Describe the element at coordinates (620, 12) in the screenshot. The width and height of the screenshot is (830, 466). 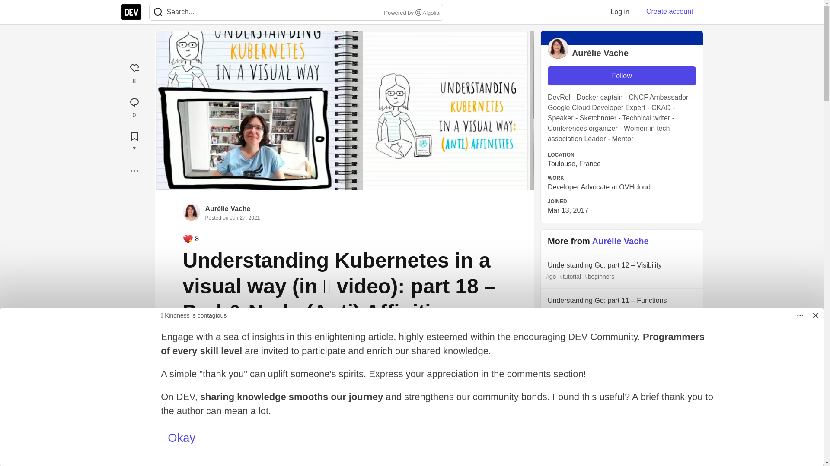
I see `0` at that location.